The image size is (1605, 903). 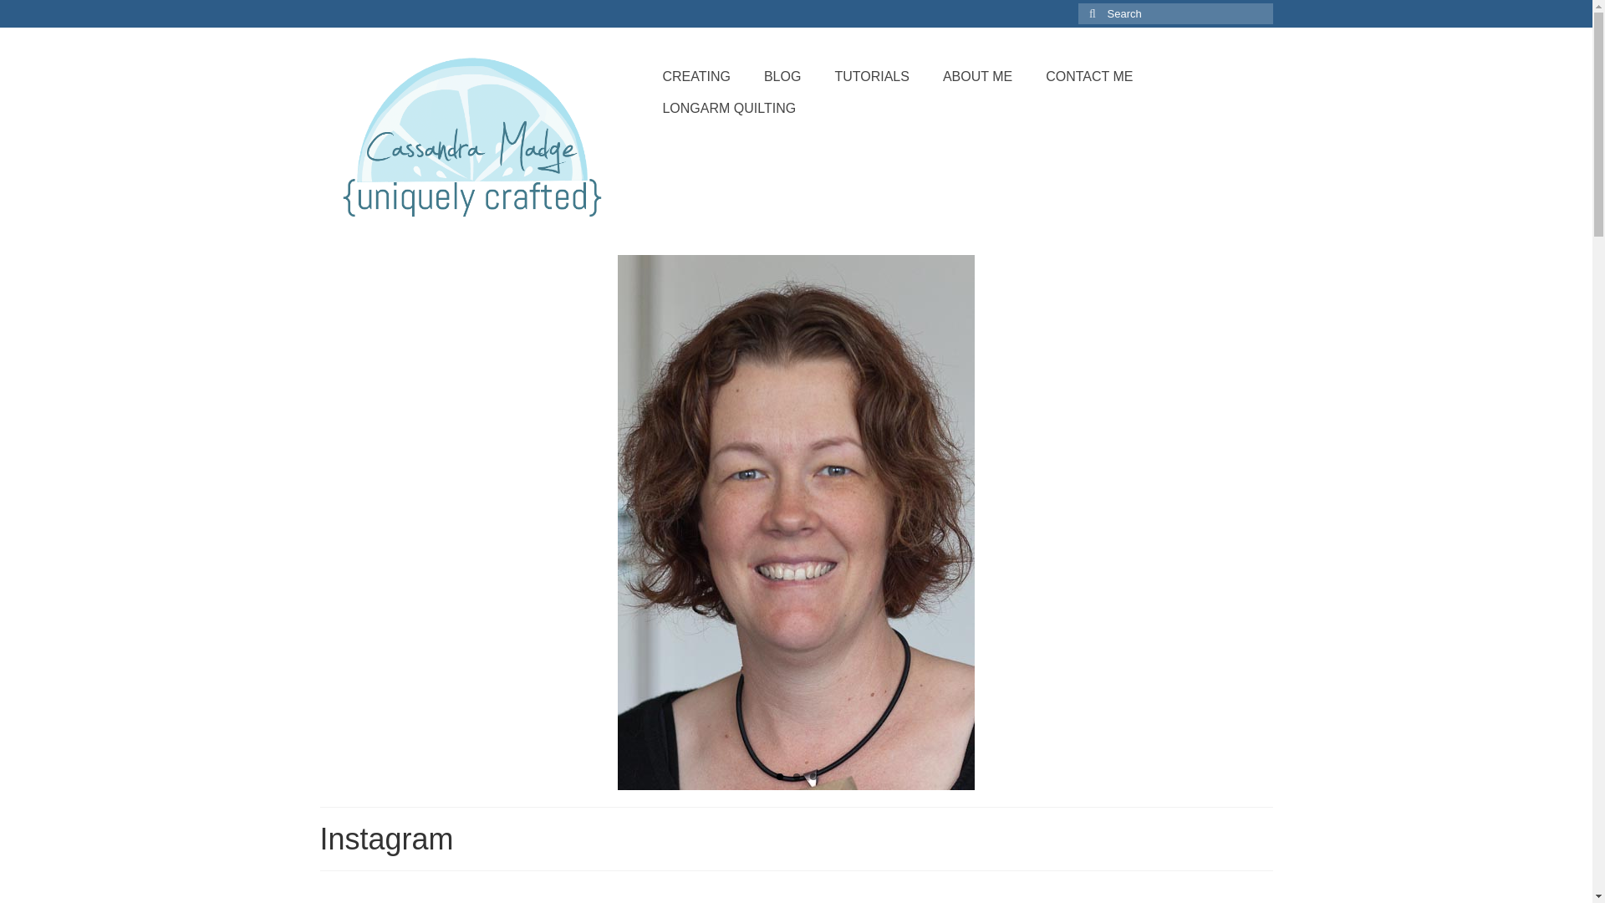 I want to click on LONGARM QUILTING, so click(x=728, y=109).